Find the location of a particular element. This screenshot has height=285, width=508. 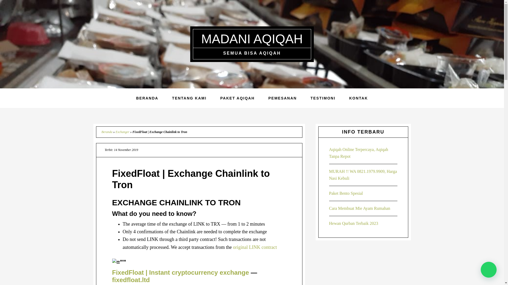

Cara Membuat Mie Ayam Rumahan is located at coordinates (360, 208).